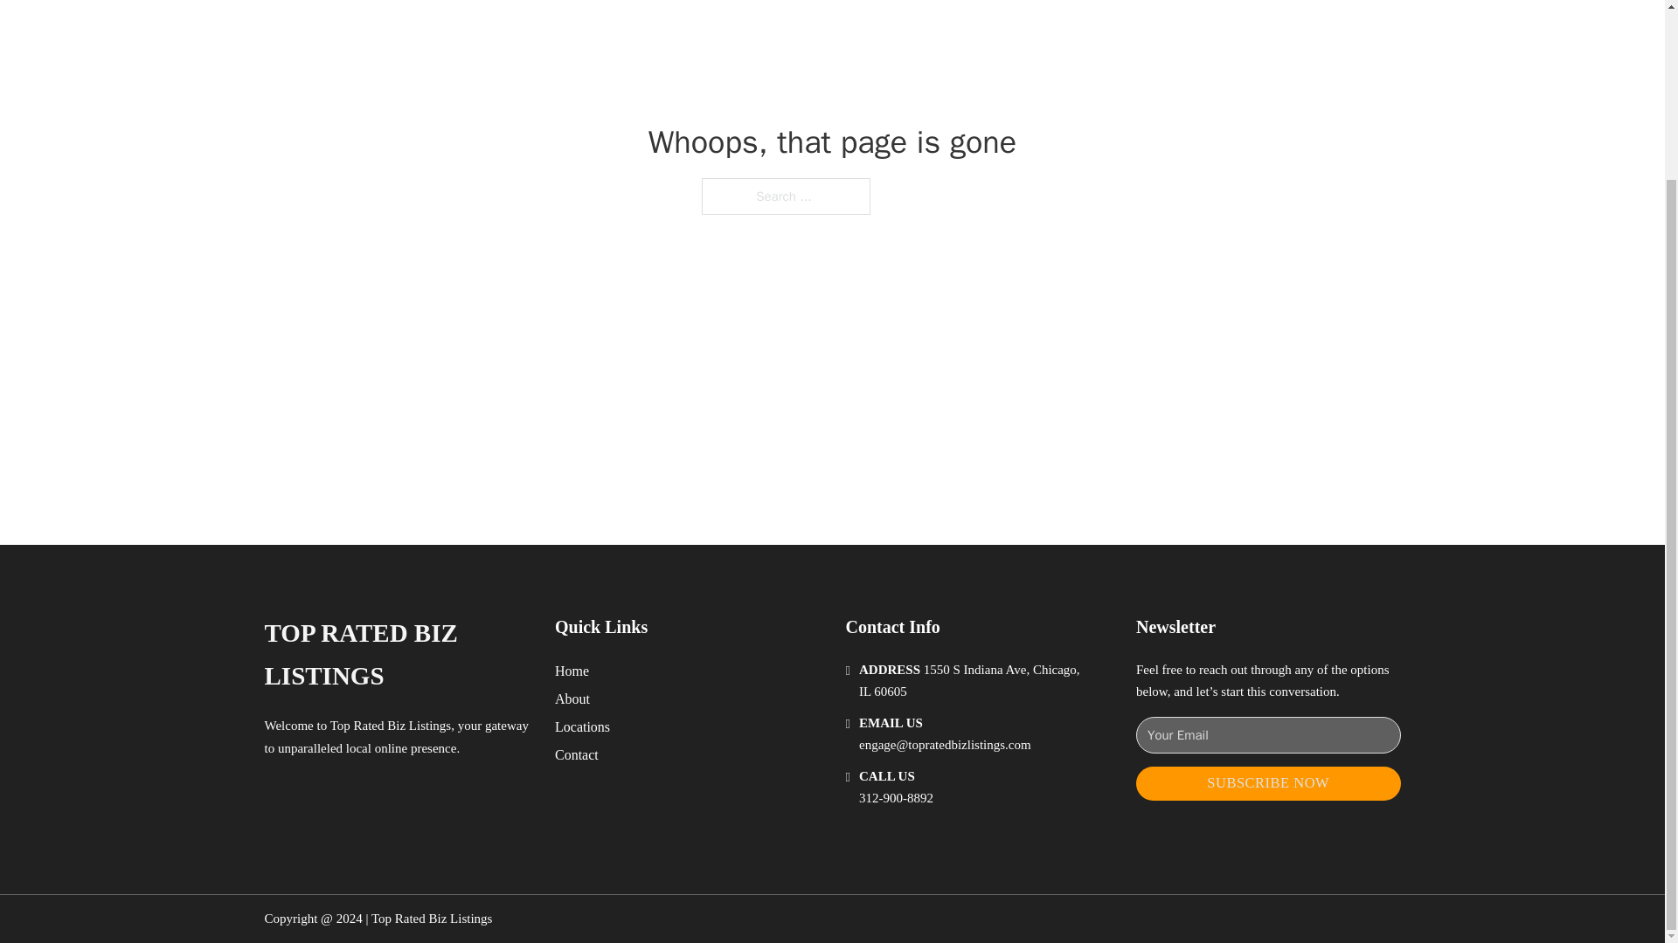 This screenshot has width=1678, height=943. I want to click on 312-900-8892, so click(896, 798).